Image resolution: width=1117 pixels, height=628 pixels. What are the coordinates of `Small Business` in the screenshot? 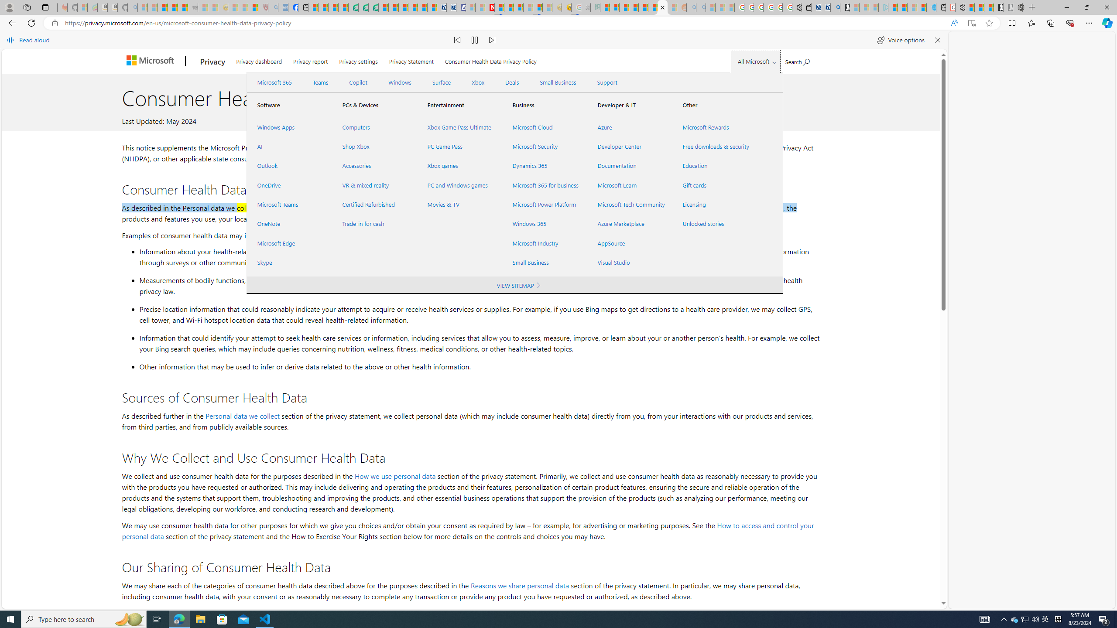 It's located at (545, 262).